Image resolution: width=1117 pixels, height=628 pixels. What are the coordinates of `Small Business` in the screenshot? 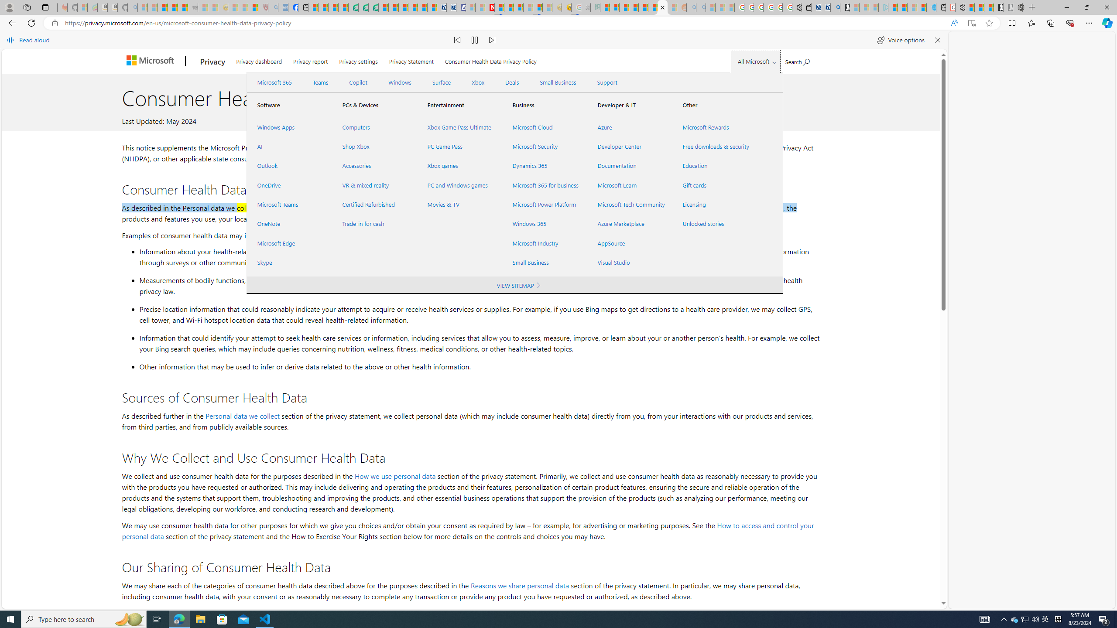 It's located at (545, 262).